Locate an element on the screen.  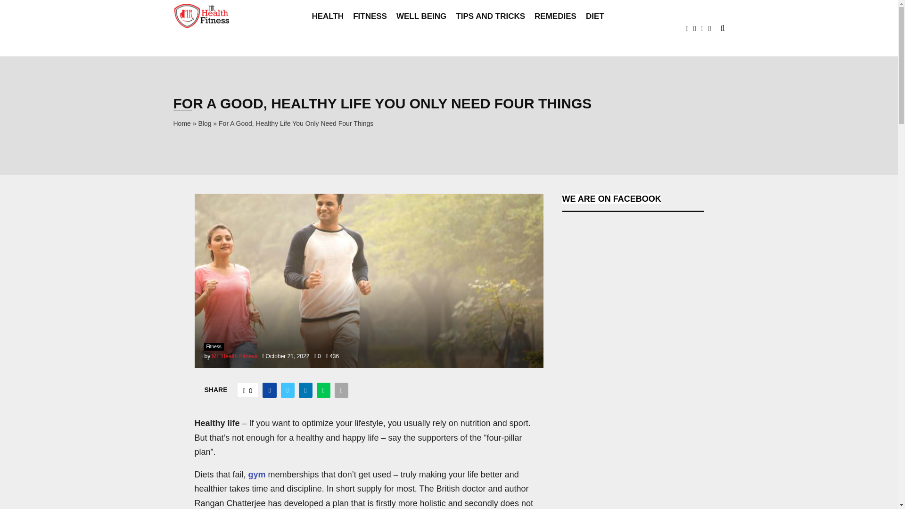
Fitness is located at coordinates (214, 347).